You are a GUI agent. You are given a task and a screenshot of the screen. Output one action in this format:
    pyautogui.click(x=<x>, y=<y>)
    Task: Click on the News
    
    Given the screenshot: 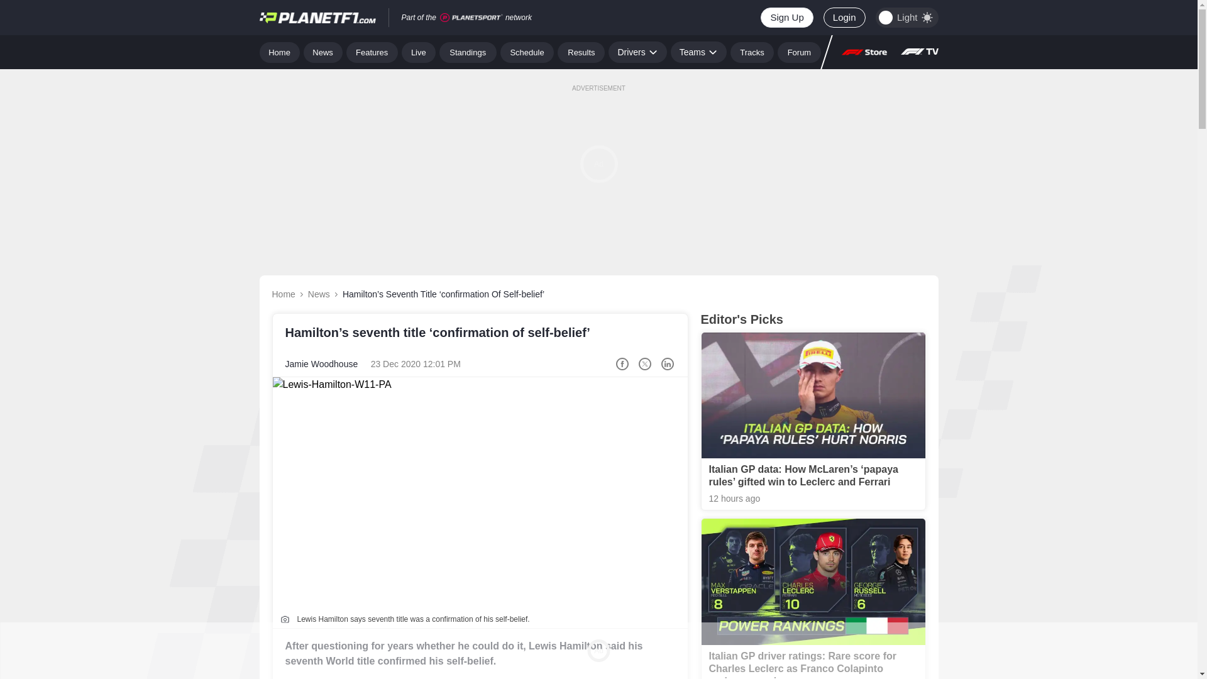 What is the action you would take?
    pyautogui.click(x=323, y=52)
    